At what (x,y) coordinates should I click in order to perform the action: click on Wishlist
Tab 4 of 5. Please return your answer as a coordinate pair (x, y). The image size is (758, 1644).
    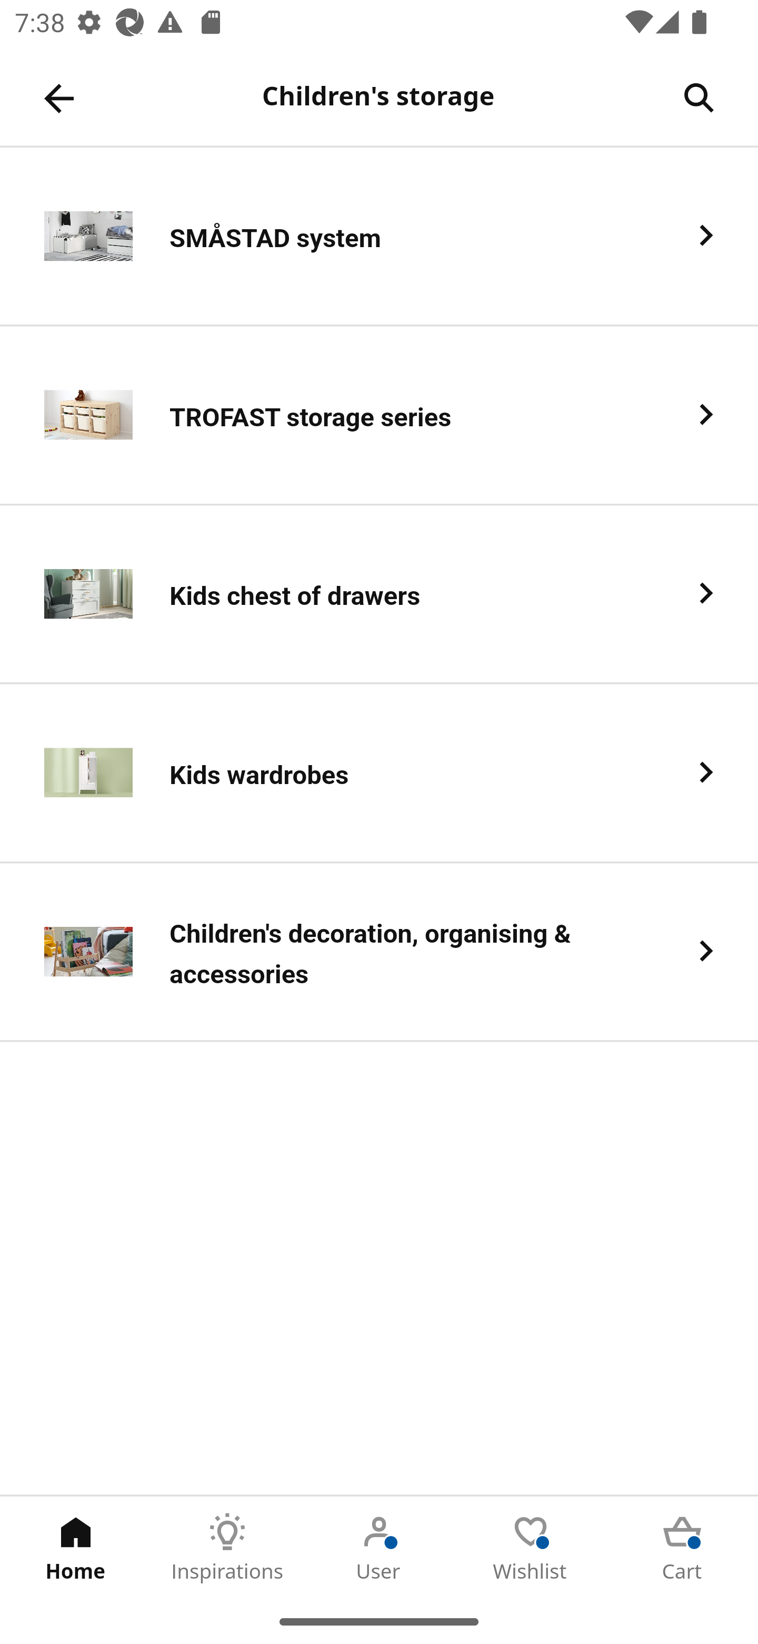
    Looking at the image, I should click on (531, 1548).